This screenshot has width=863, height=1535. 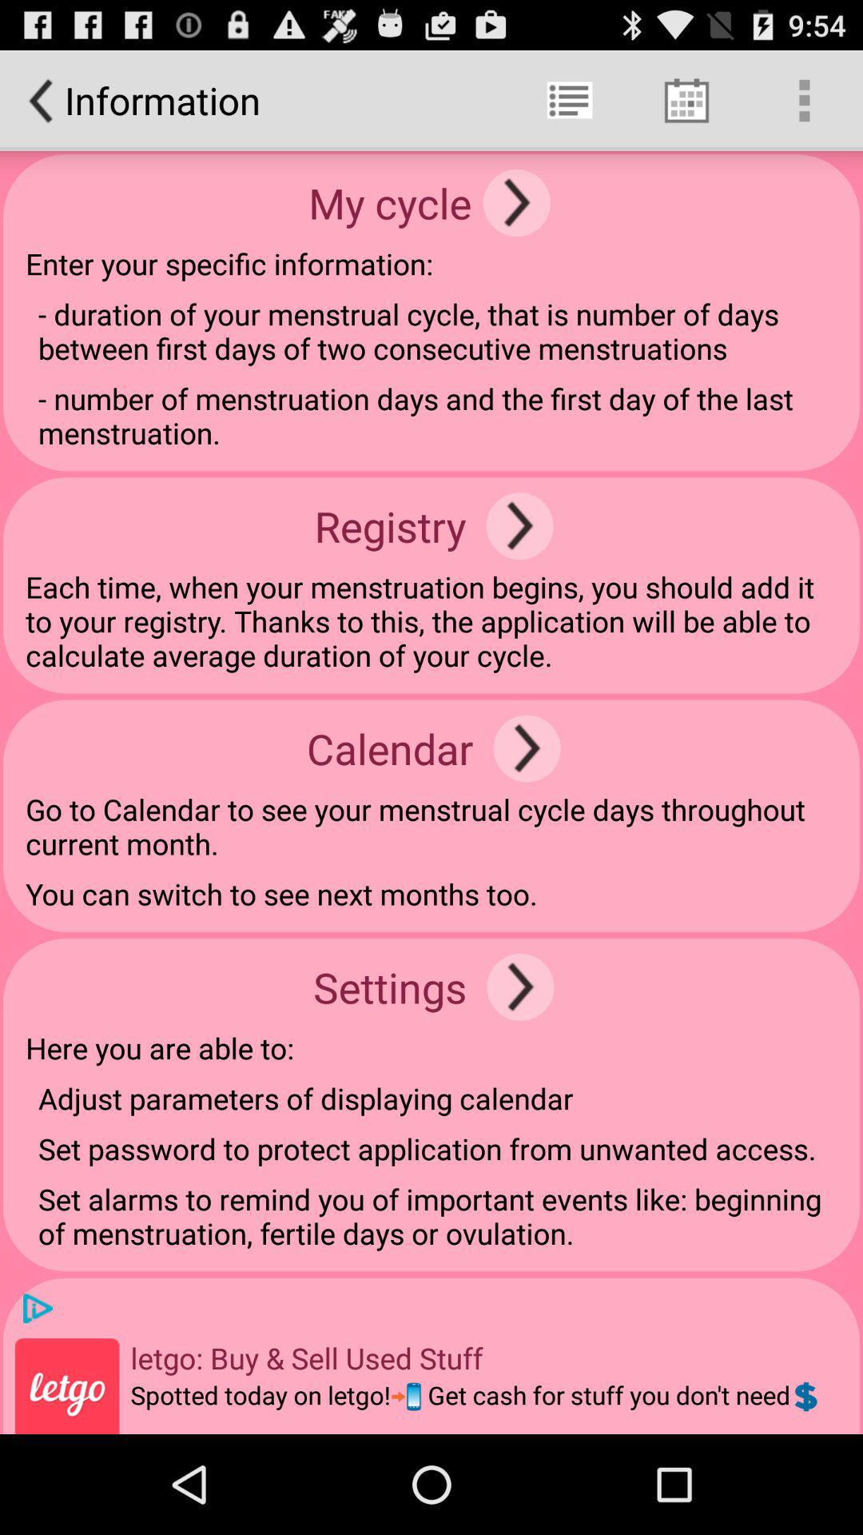 What do you see at coordinates (307, 1358) in the screenshot?
I see `launch letgo buy sell app` at bounding box center [307, 1358].